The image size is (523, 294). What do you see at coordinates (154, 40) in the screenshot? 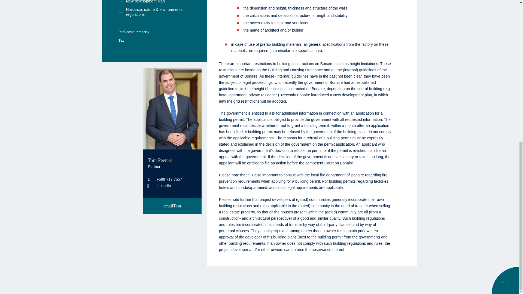
I see `Tax` at bounding box center [154, 40].